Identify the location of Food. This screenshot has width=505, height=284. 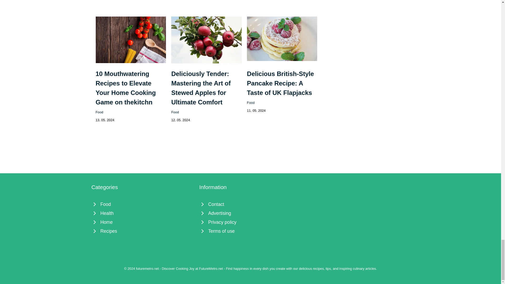
(250, 103).